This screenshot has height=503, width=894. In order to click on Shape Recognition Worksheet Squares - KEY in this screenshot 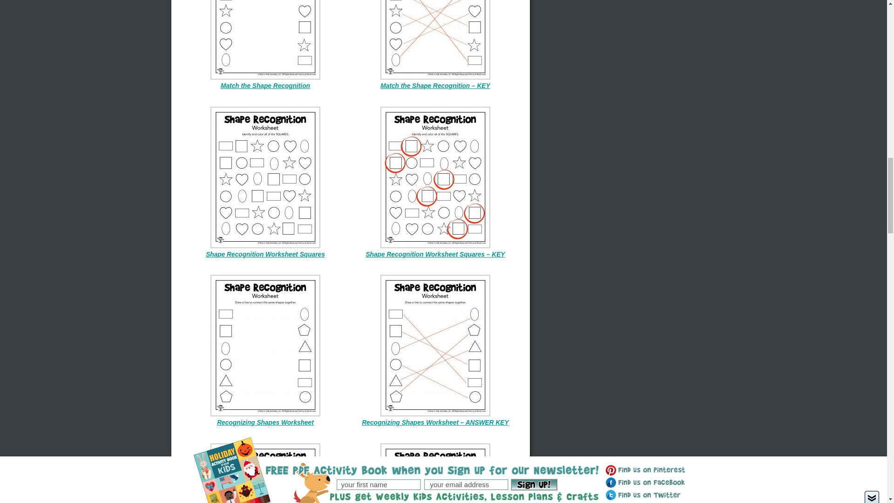, I will do `click(435, 254)`.